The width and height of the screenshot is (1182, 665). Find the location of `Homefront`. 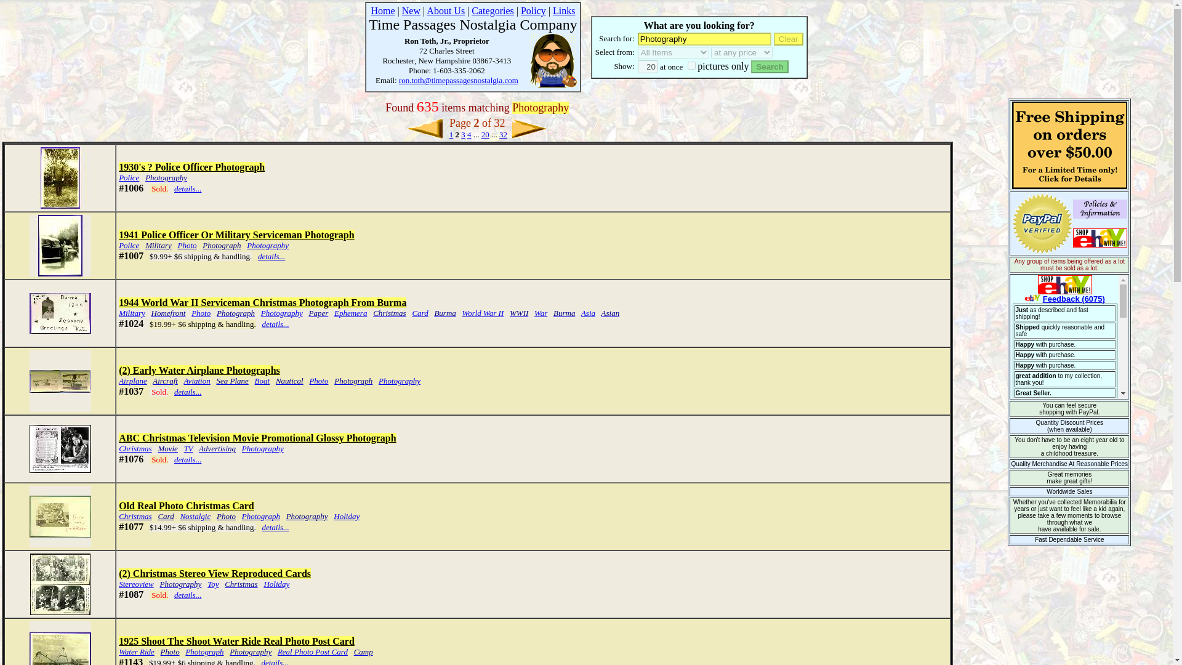

Homefront is located at coordinates (168, 313).